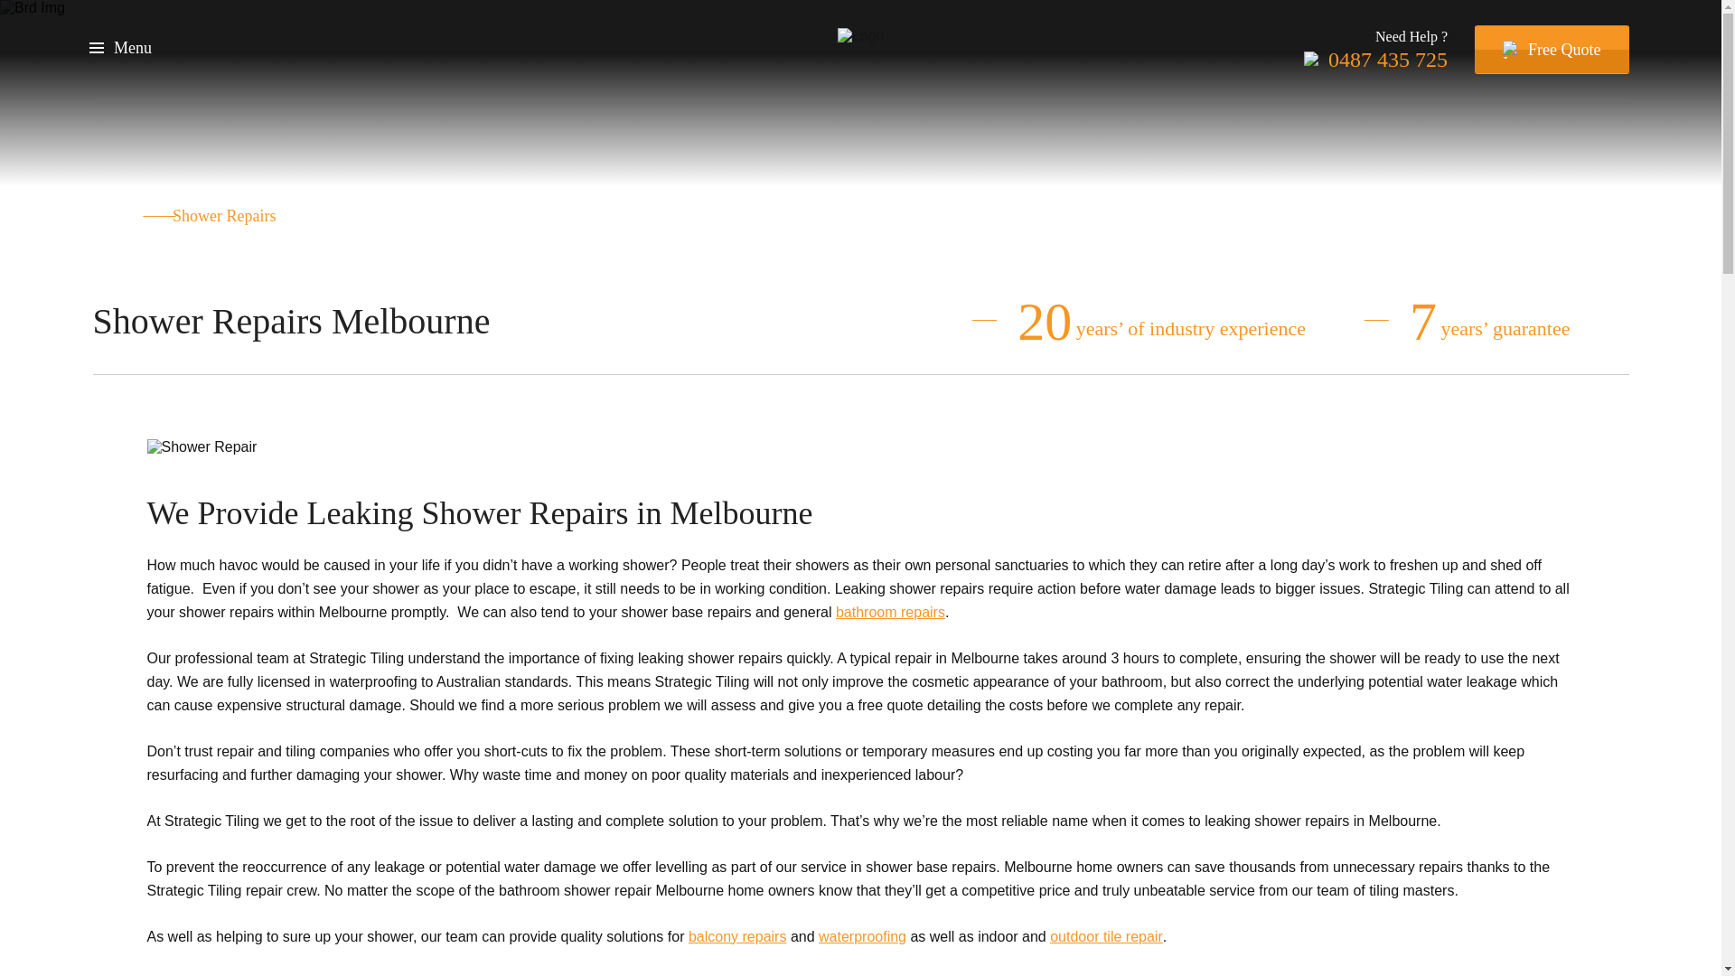 This screenshot has height=976, width=1735. I want to click on waterproofing, so click(862, 936).